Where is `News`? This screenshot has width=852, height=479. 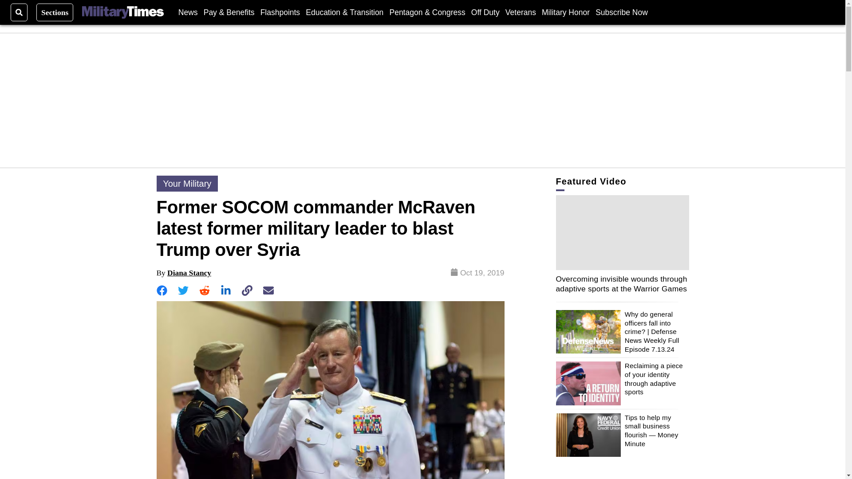
News is located at coordinates (188, 12).